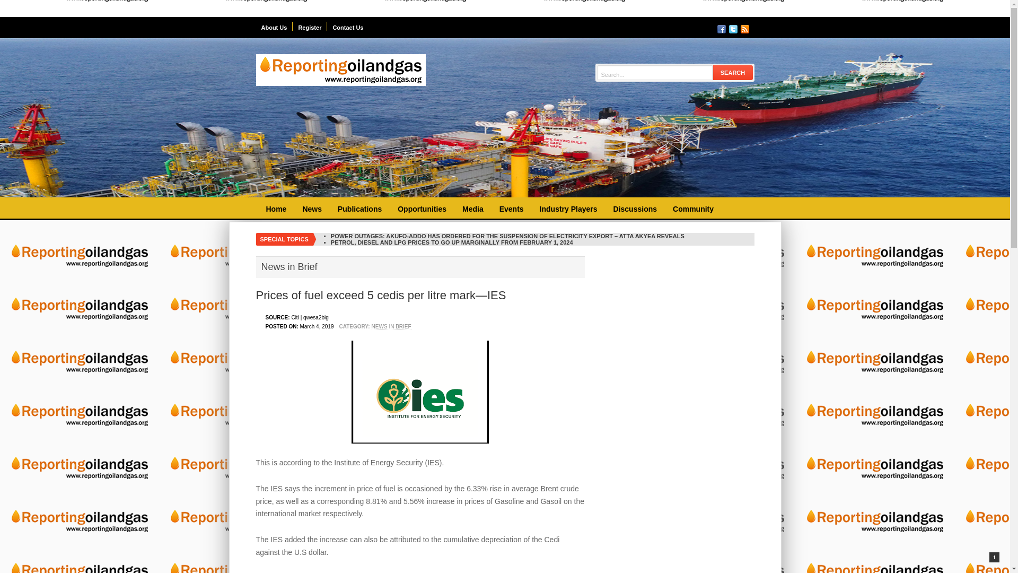 This screenshot has height=573, width=1018. What do you see at coordinates (473, 209) in the screenshot?
I see `Media` at bounding box center [473, 209].